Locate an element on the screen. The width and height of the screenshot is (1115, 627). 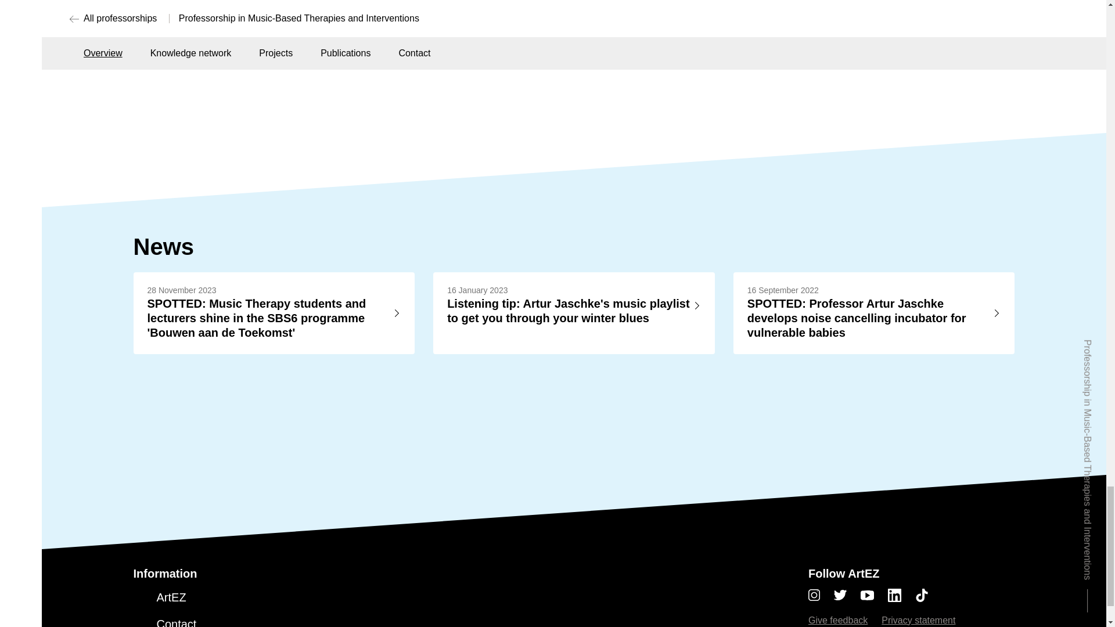
Privacy statement is located at coordinates (919, 620).